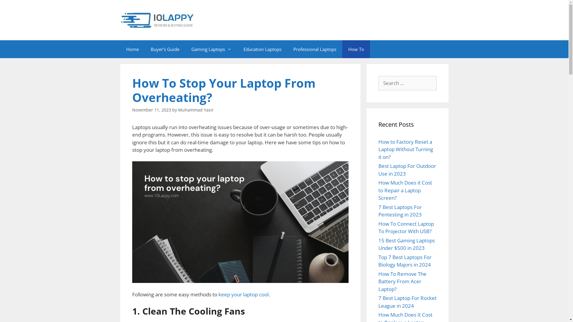 This screenshot has height=322, width=573. Describe the element at coordinates (14, 7) in the screenshot. I see `Search` at that location.